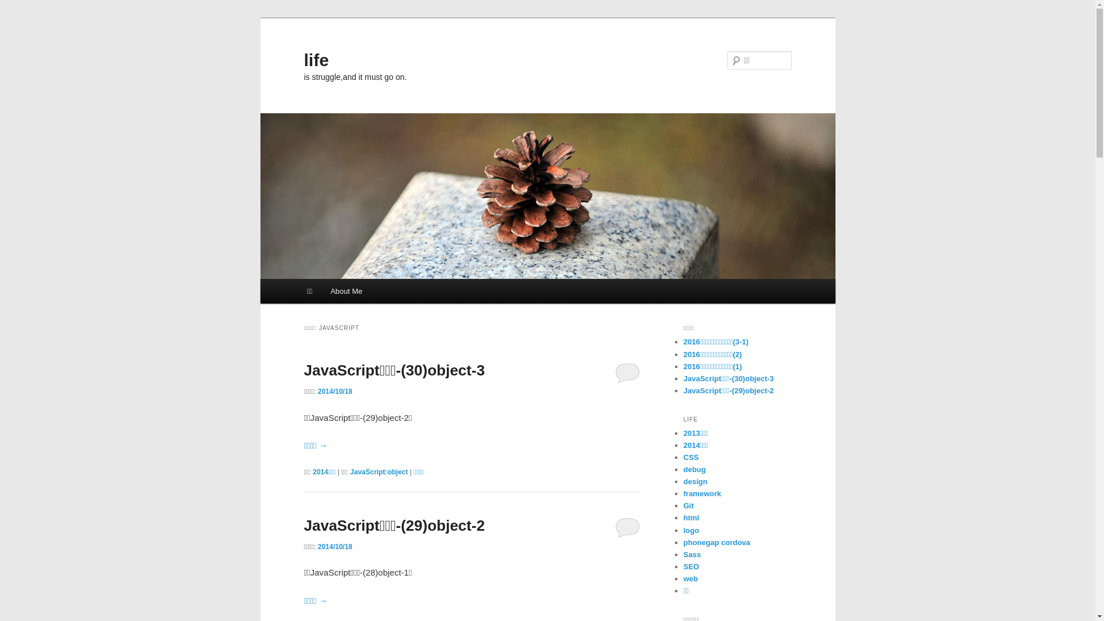  What do you see at coordinates (691, 567) in the screenshot?
I see `SEO` at bounding box center [691, 567].